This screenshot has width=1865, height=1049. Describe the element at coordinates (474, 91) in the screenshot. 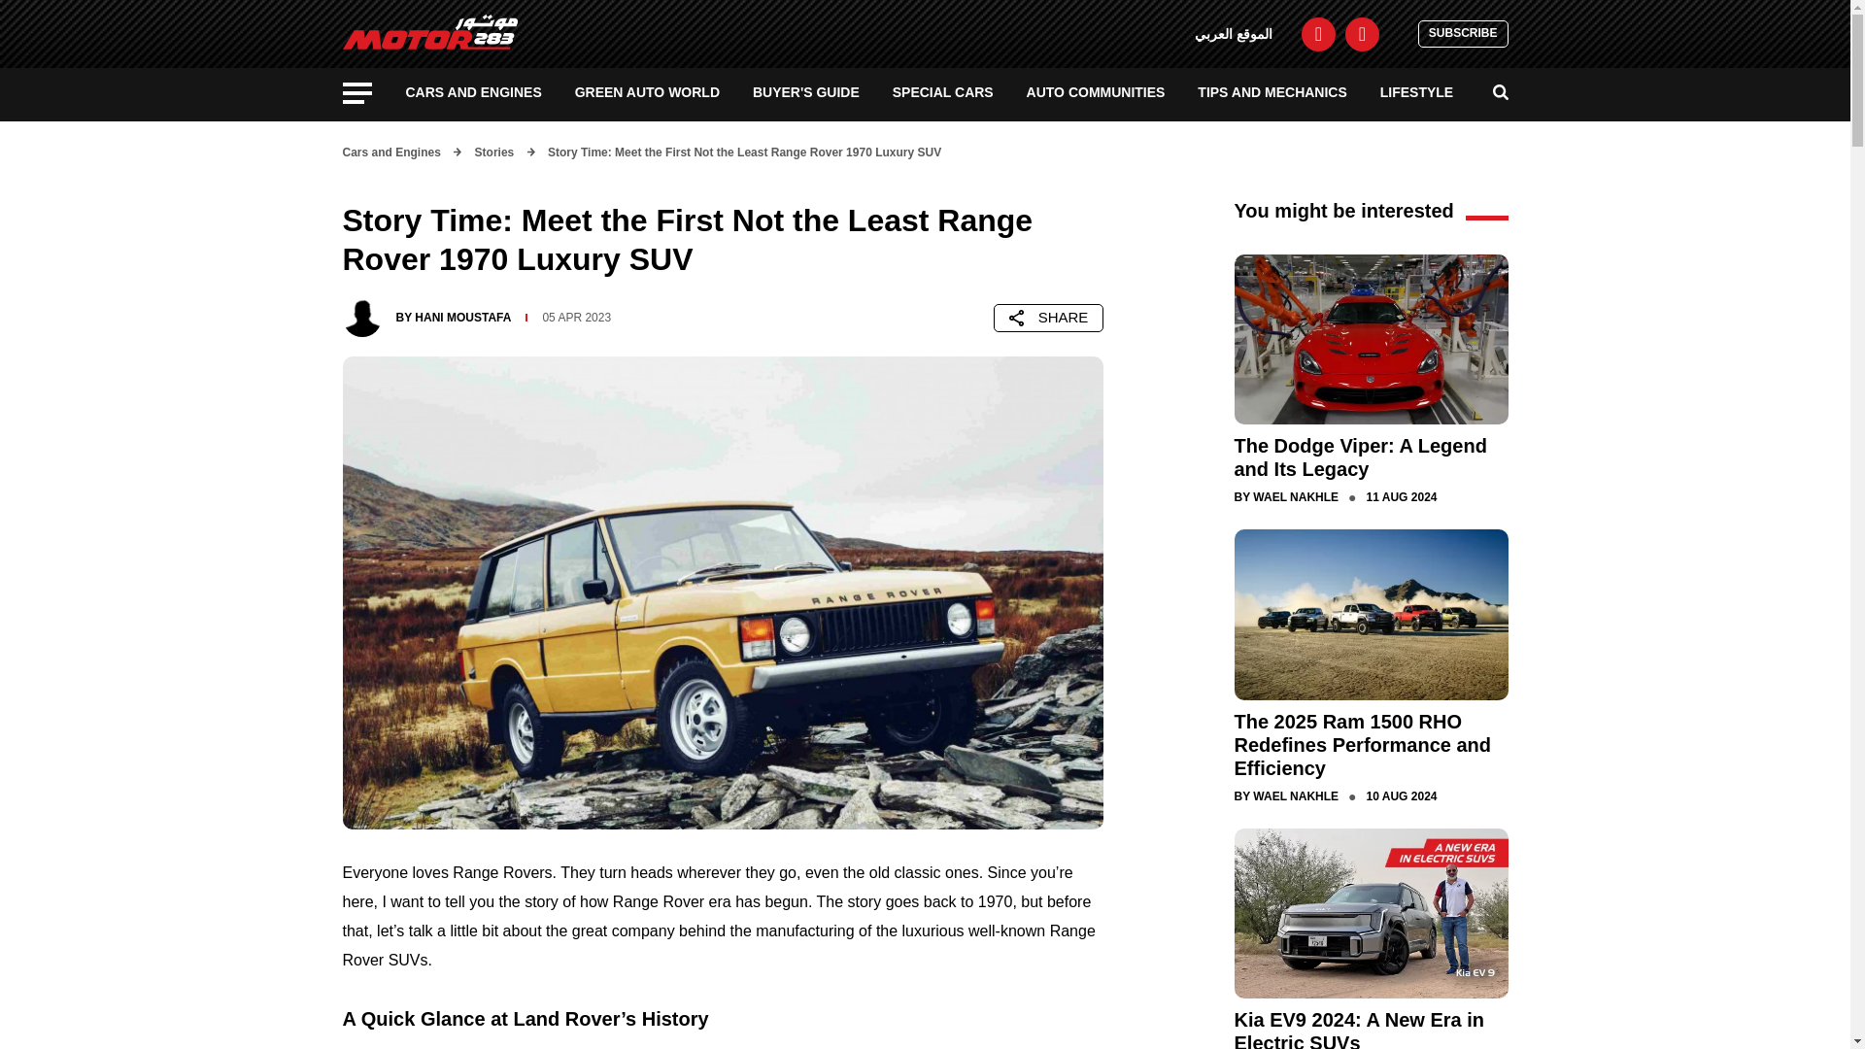

I see `CARS AND ENGINES` at that location.